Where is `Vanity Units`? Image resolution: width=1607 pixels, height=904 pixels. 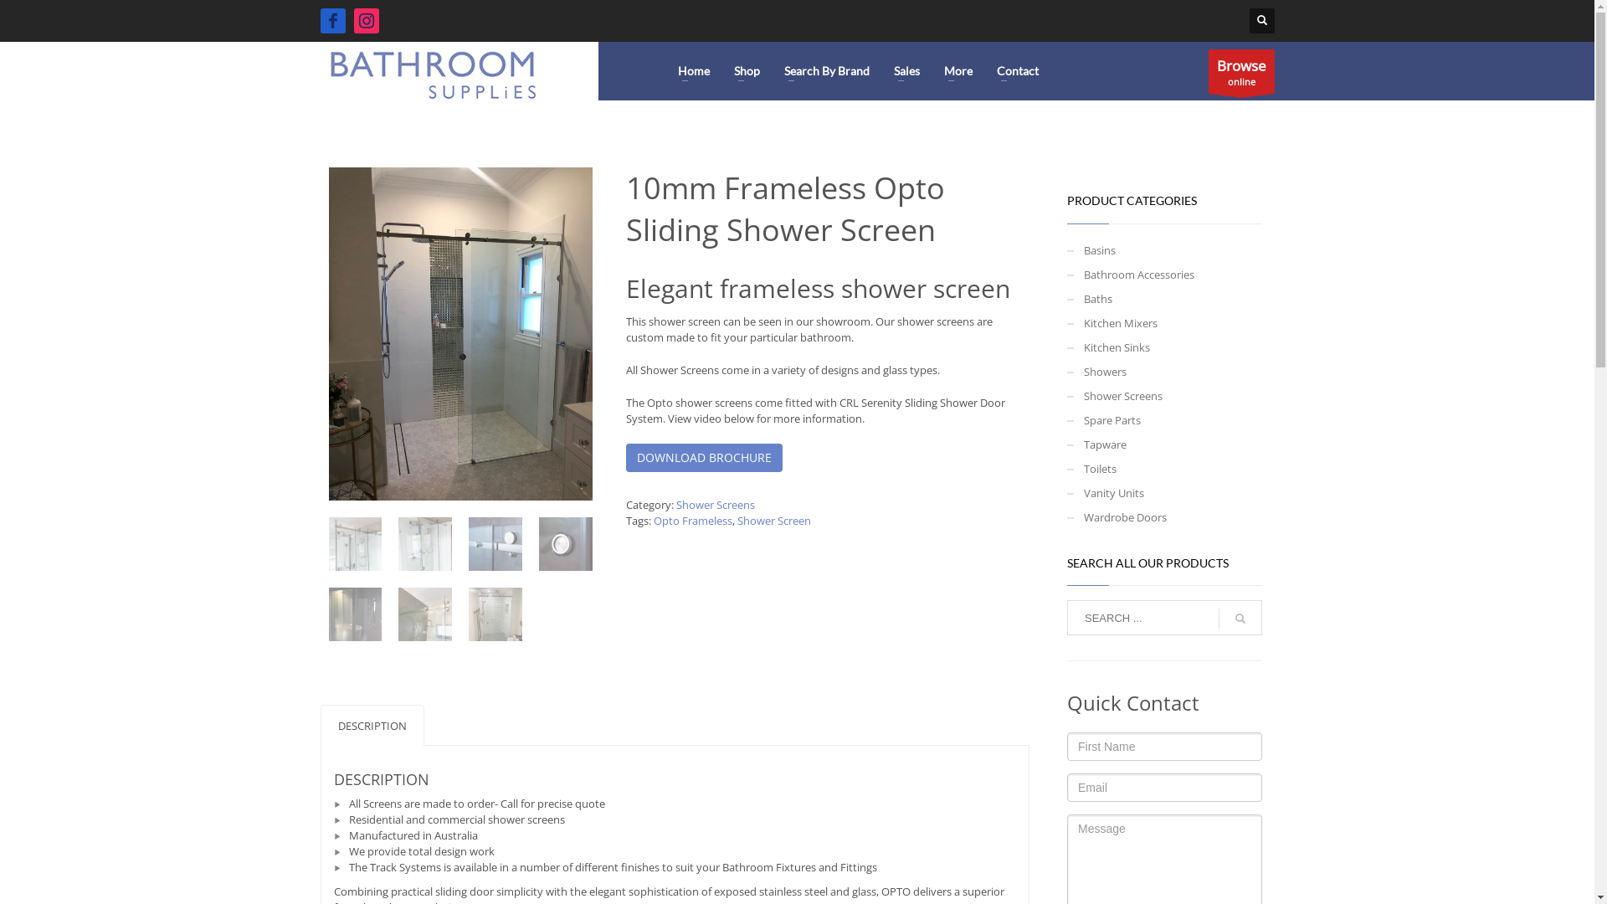
Vanity Units is located at coordinates (1165, 494).